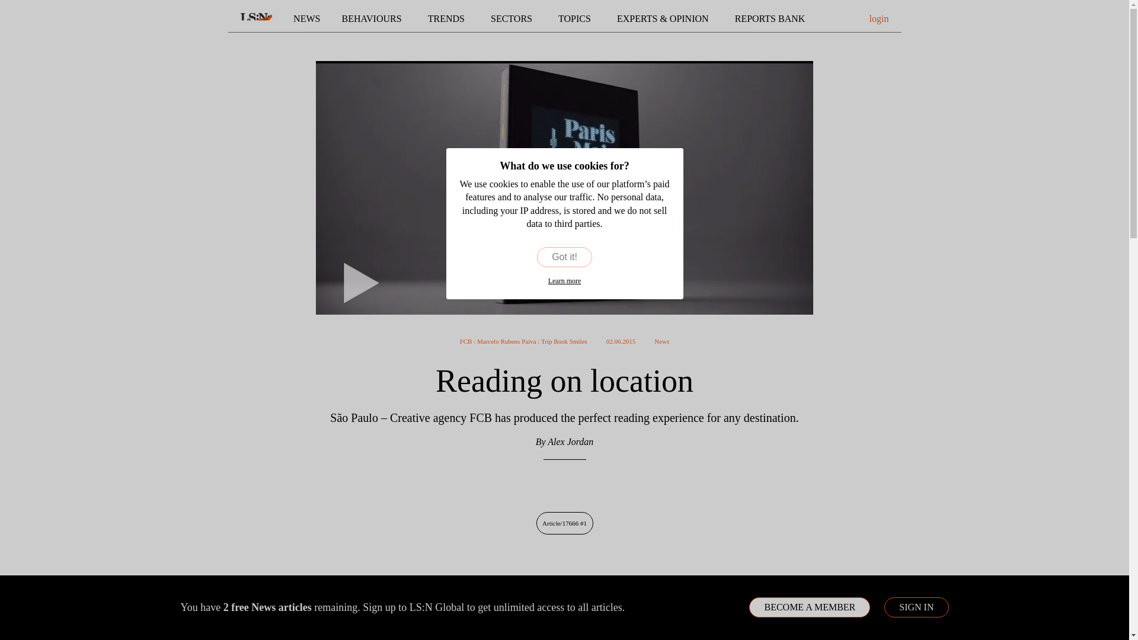 The image size is (1138, 640). What do you see at coordinates (374, 19) in the screenshot?
I see `Behaviours` at bounding box center [374, 19].